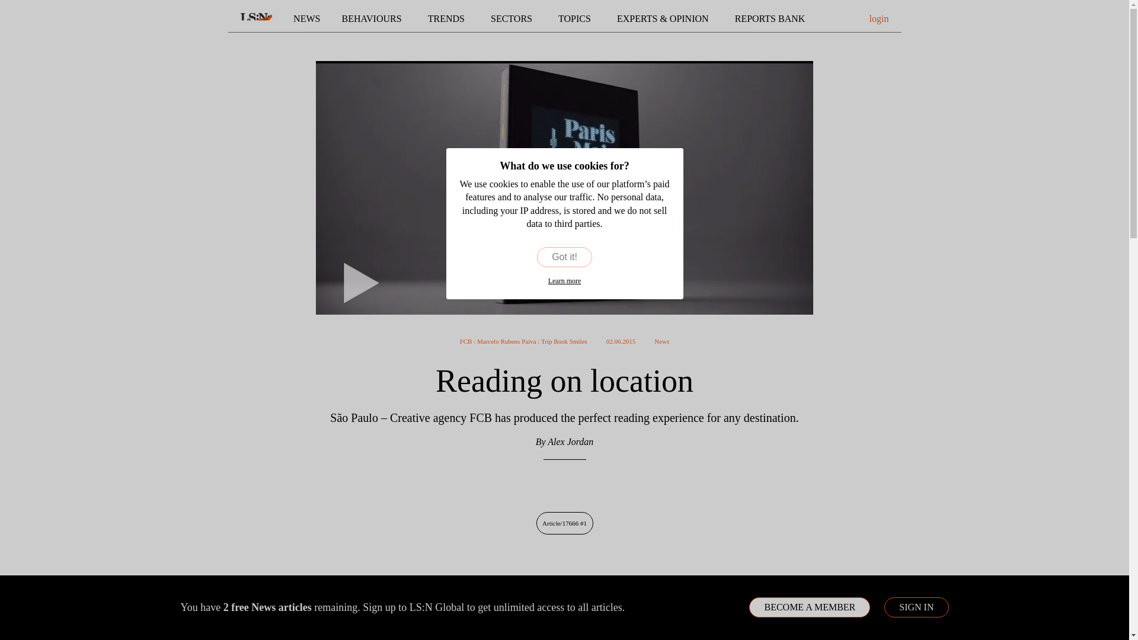 The image size is (1138, 640). What do you see at coordinates (374, 19) in the screenshot?
I see `Behaviours` at bounding box center [374, 19].